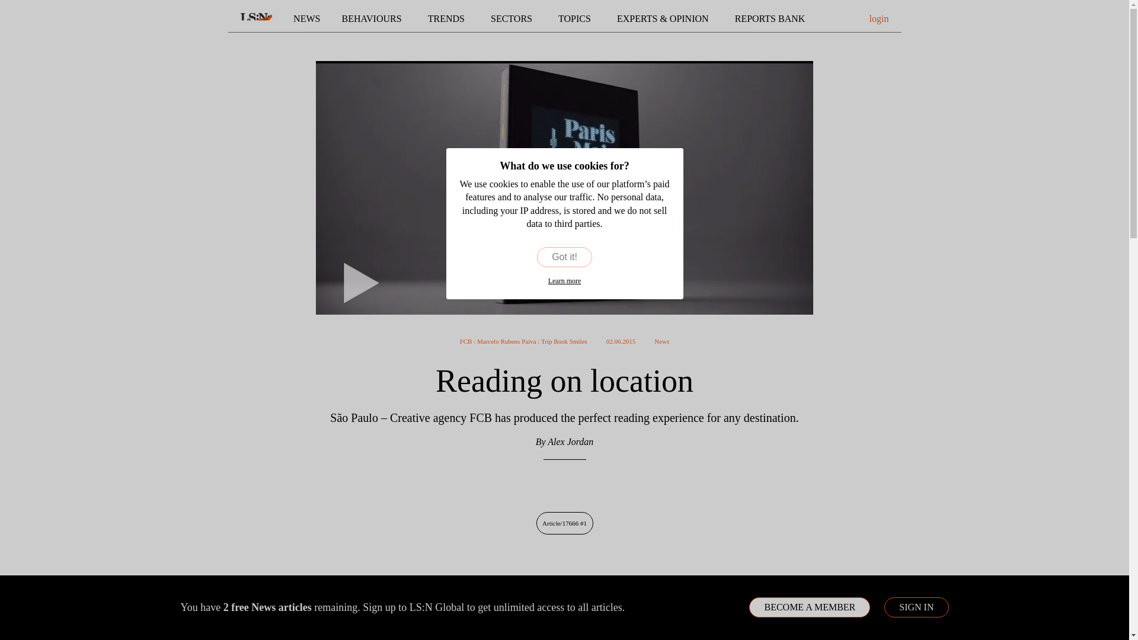 The image size is (1138, 640). What do you see at coordinates (374, 19) in the screenshot?
I see `Behaviours` at bounding box center [374, 19].